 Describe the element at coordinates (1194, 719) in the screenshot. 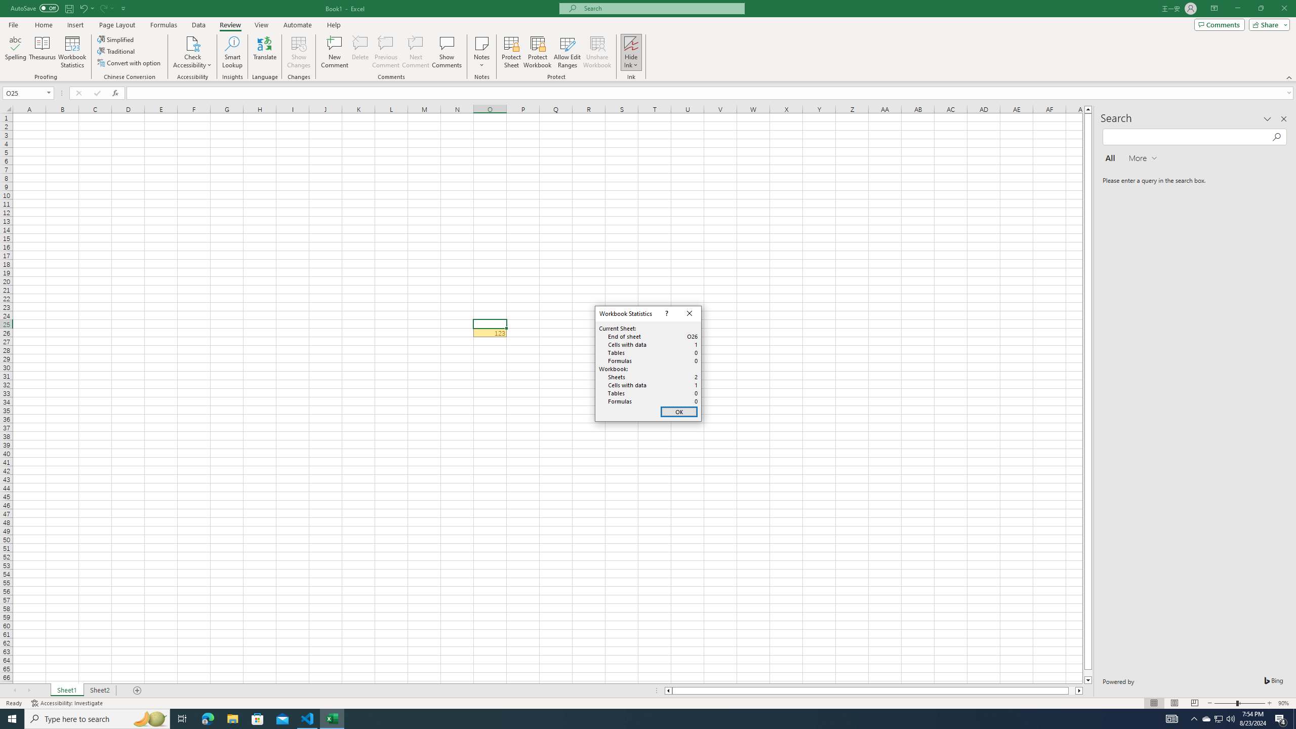

I see `Notification Chevron` at that location.